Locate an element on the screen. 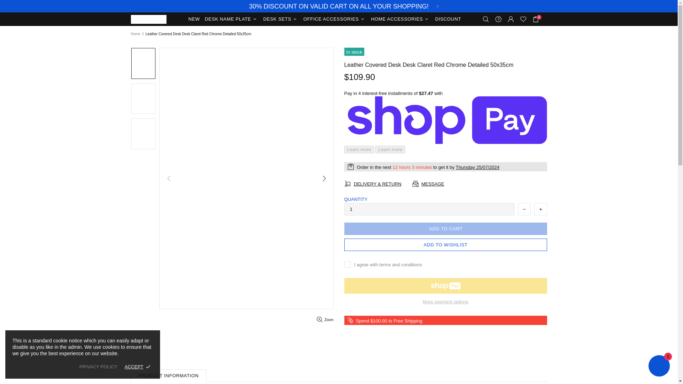  OFFICE ACCESSORIES is located at coordinates (335, 19).